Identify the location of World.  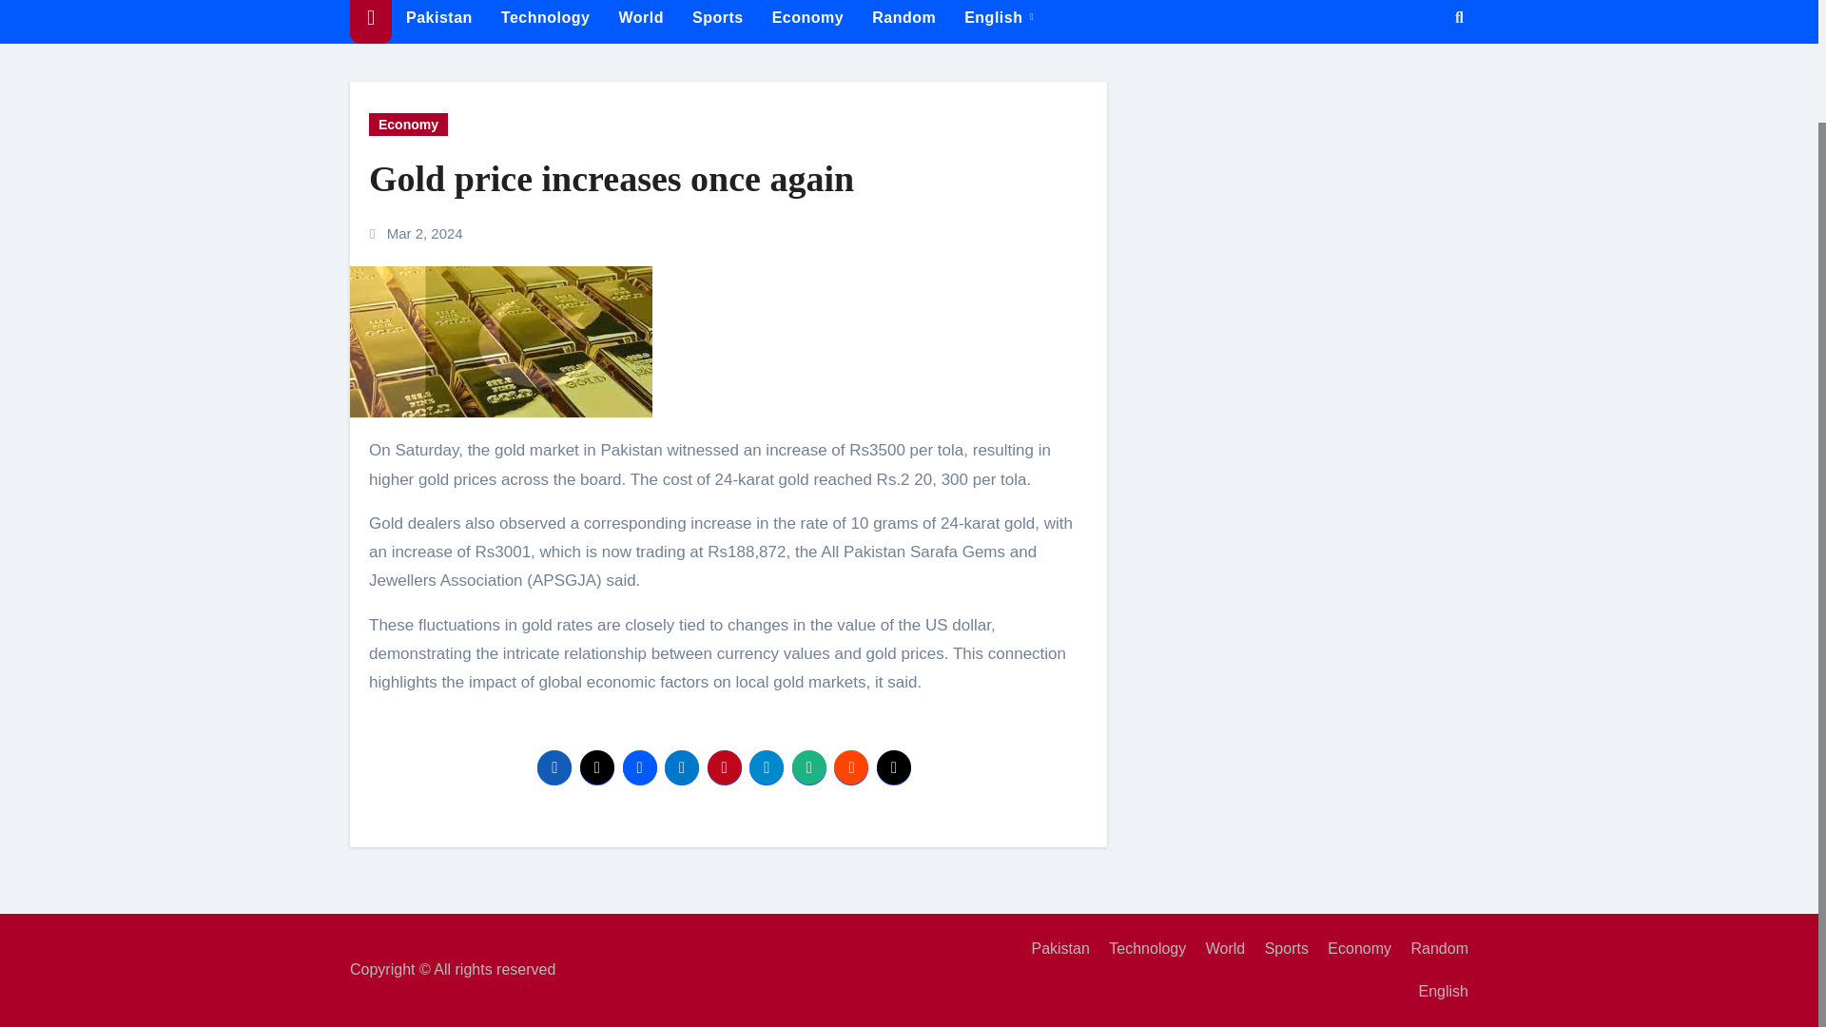
(641, 22).